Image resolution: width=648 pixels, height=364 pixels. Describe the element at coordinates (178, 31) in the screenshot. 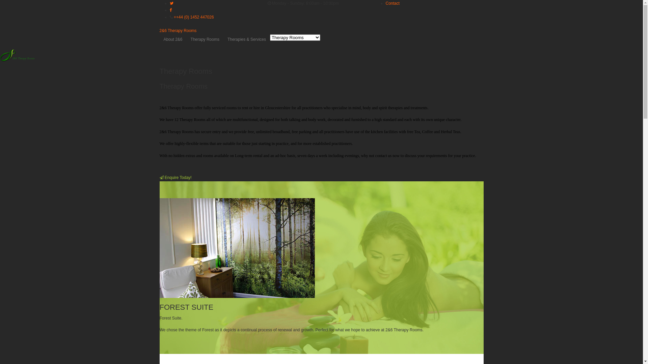

I see `2&6 Therapy Rooms` at that location.